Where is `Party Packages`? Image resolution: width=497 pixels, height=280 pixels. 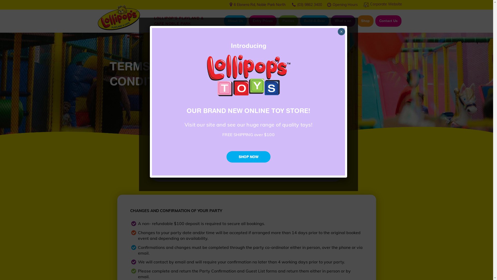 Party Packages is located at coordinates (177, 172).